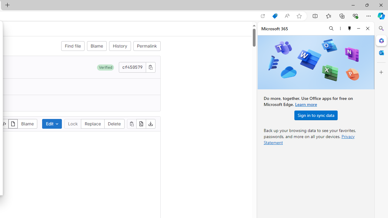 This screenshot has width=388, height=218. What do you see at coordinates (52, 124) in the screenshot?
I see `Edit` at bounding box center [52, 124].